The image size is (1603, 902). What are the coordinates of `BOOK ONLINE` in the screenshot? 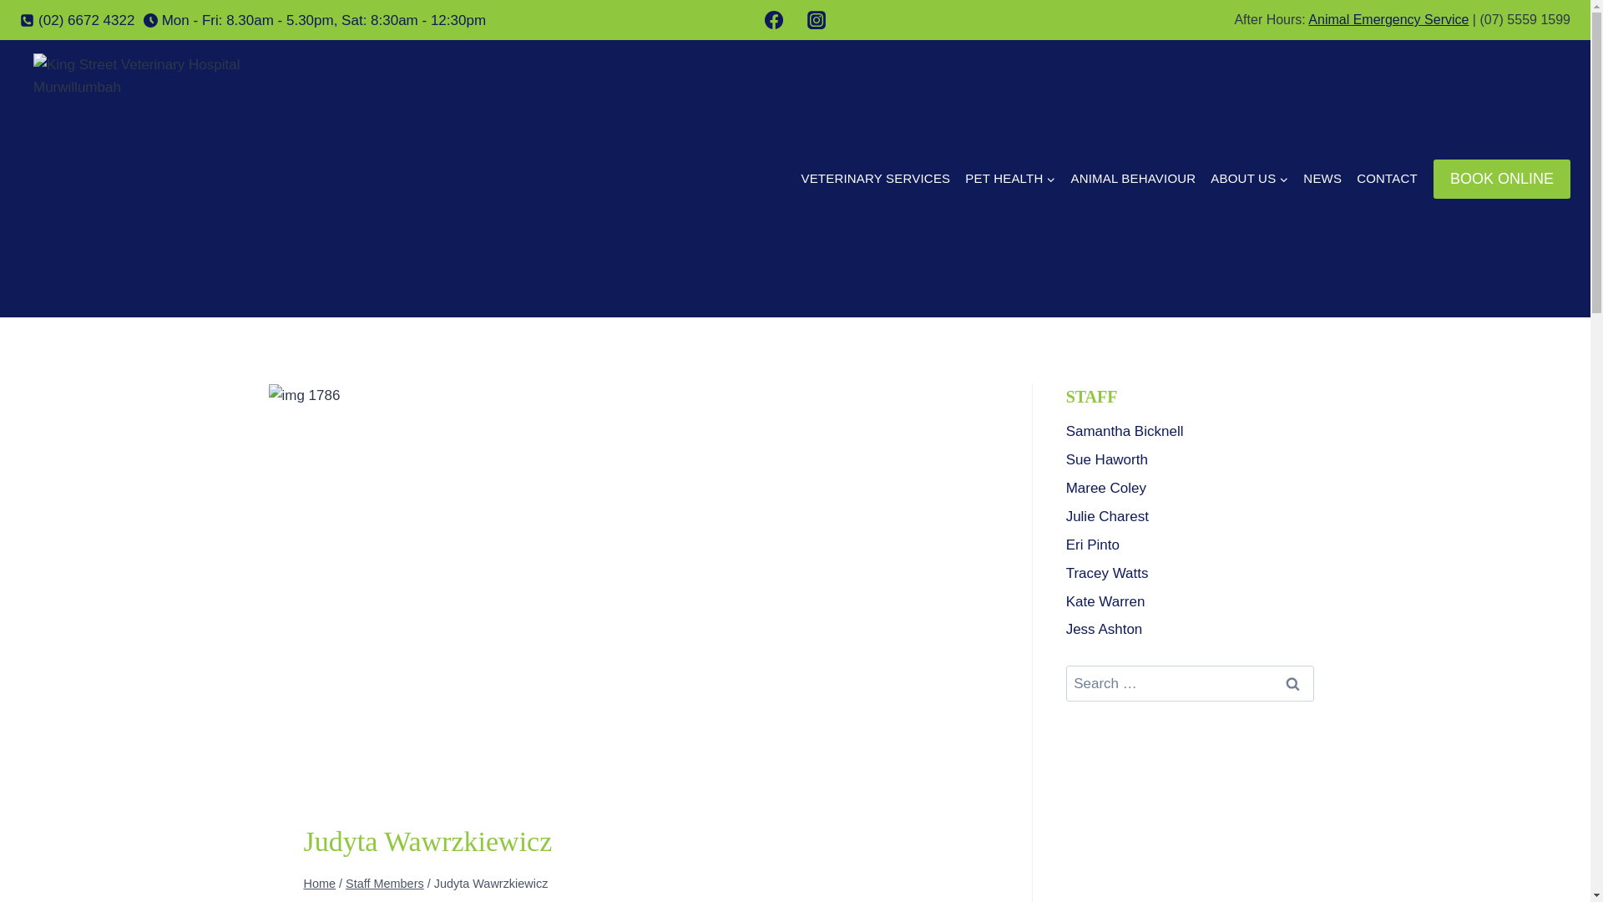 It's located at (1501, 179).